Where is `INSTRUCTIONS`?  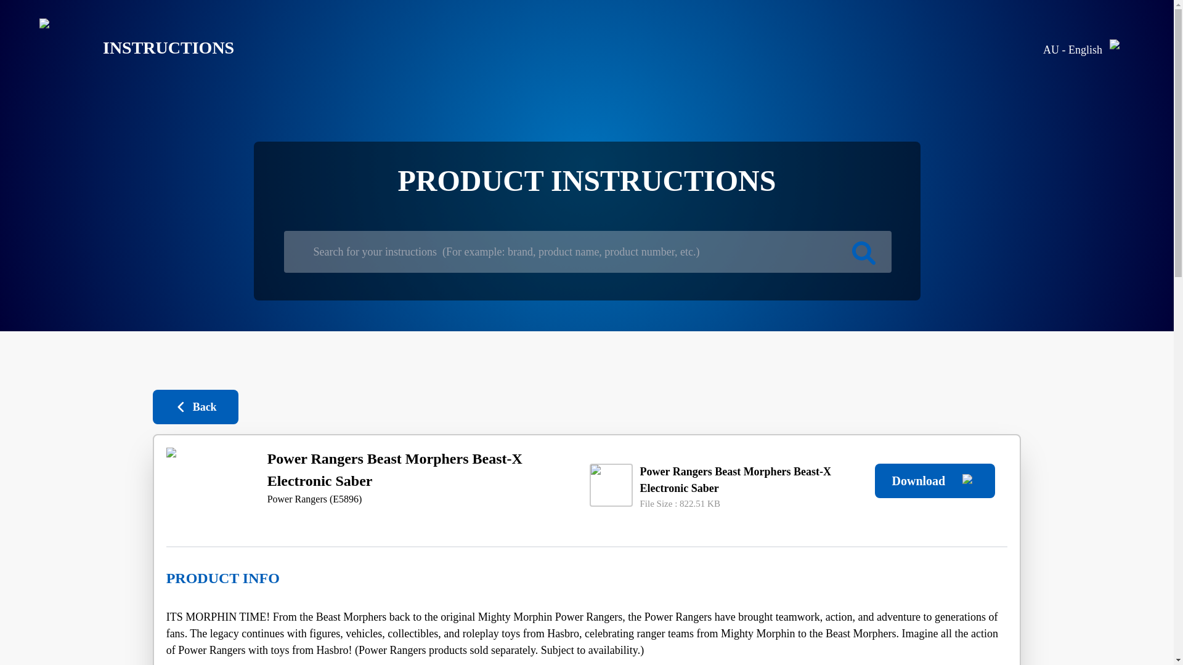
INSTRUCTIONS is located at coordinates (127, 48).